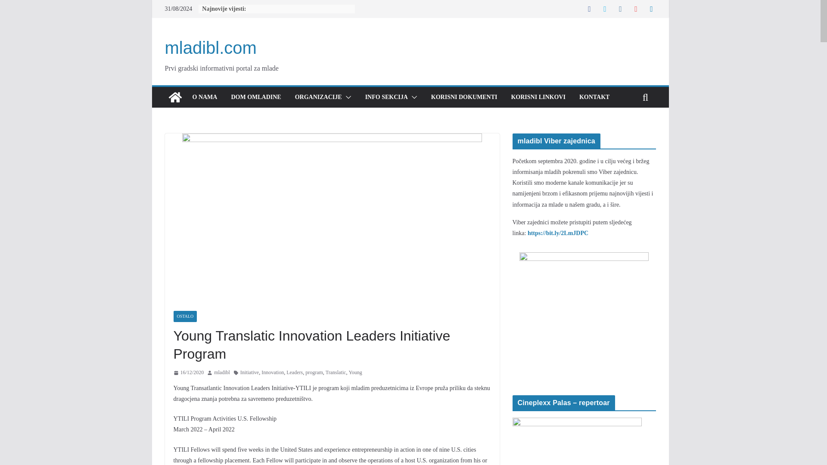  What do you see at coordinates (386, 97) in the screenshot?
I see `INFO SEKCIJA` at bounding box center [386, 97].